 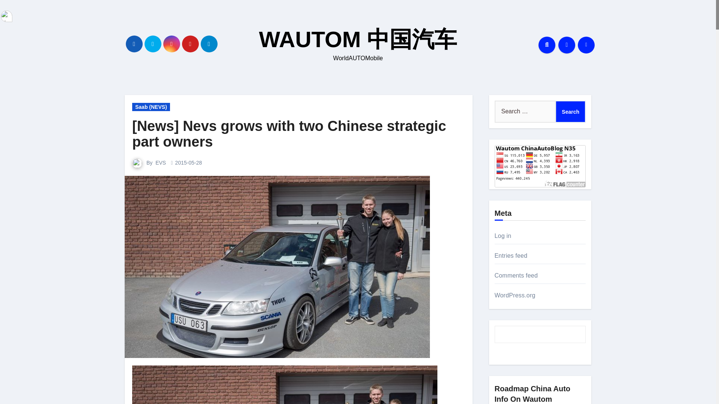 I want to click on EVS, so click(x=160, y=162).